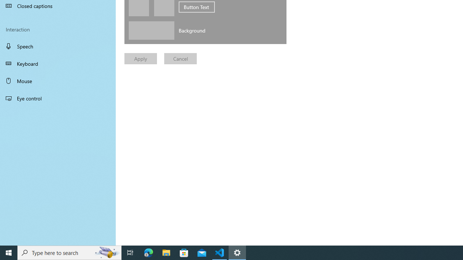 The height and width of the screenshot is (260, 463). Describe the element at coordinates (220, 253) in the screenshot. I see `Visual Studio Code - 1 running window` at that location.